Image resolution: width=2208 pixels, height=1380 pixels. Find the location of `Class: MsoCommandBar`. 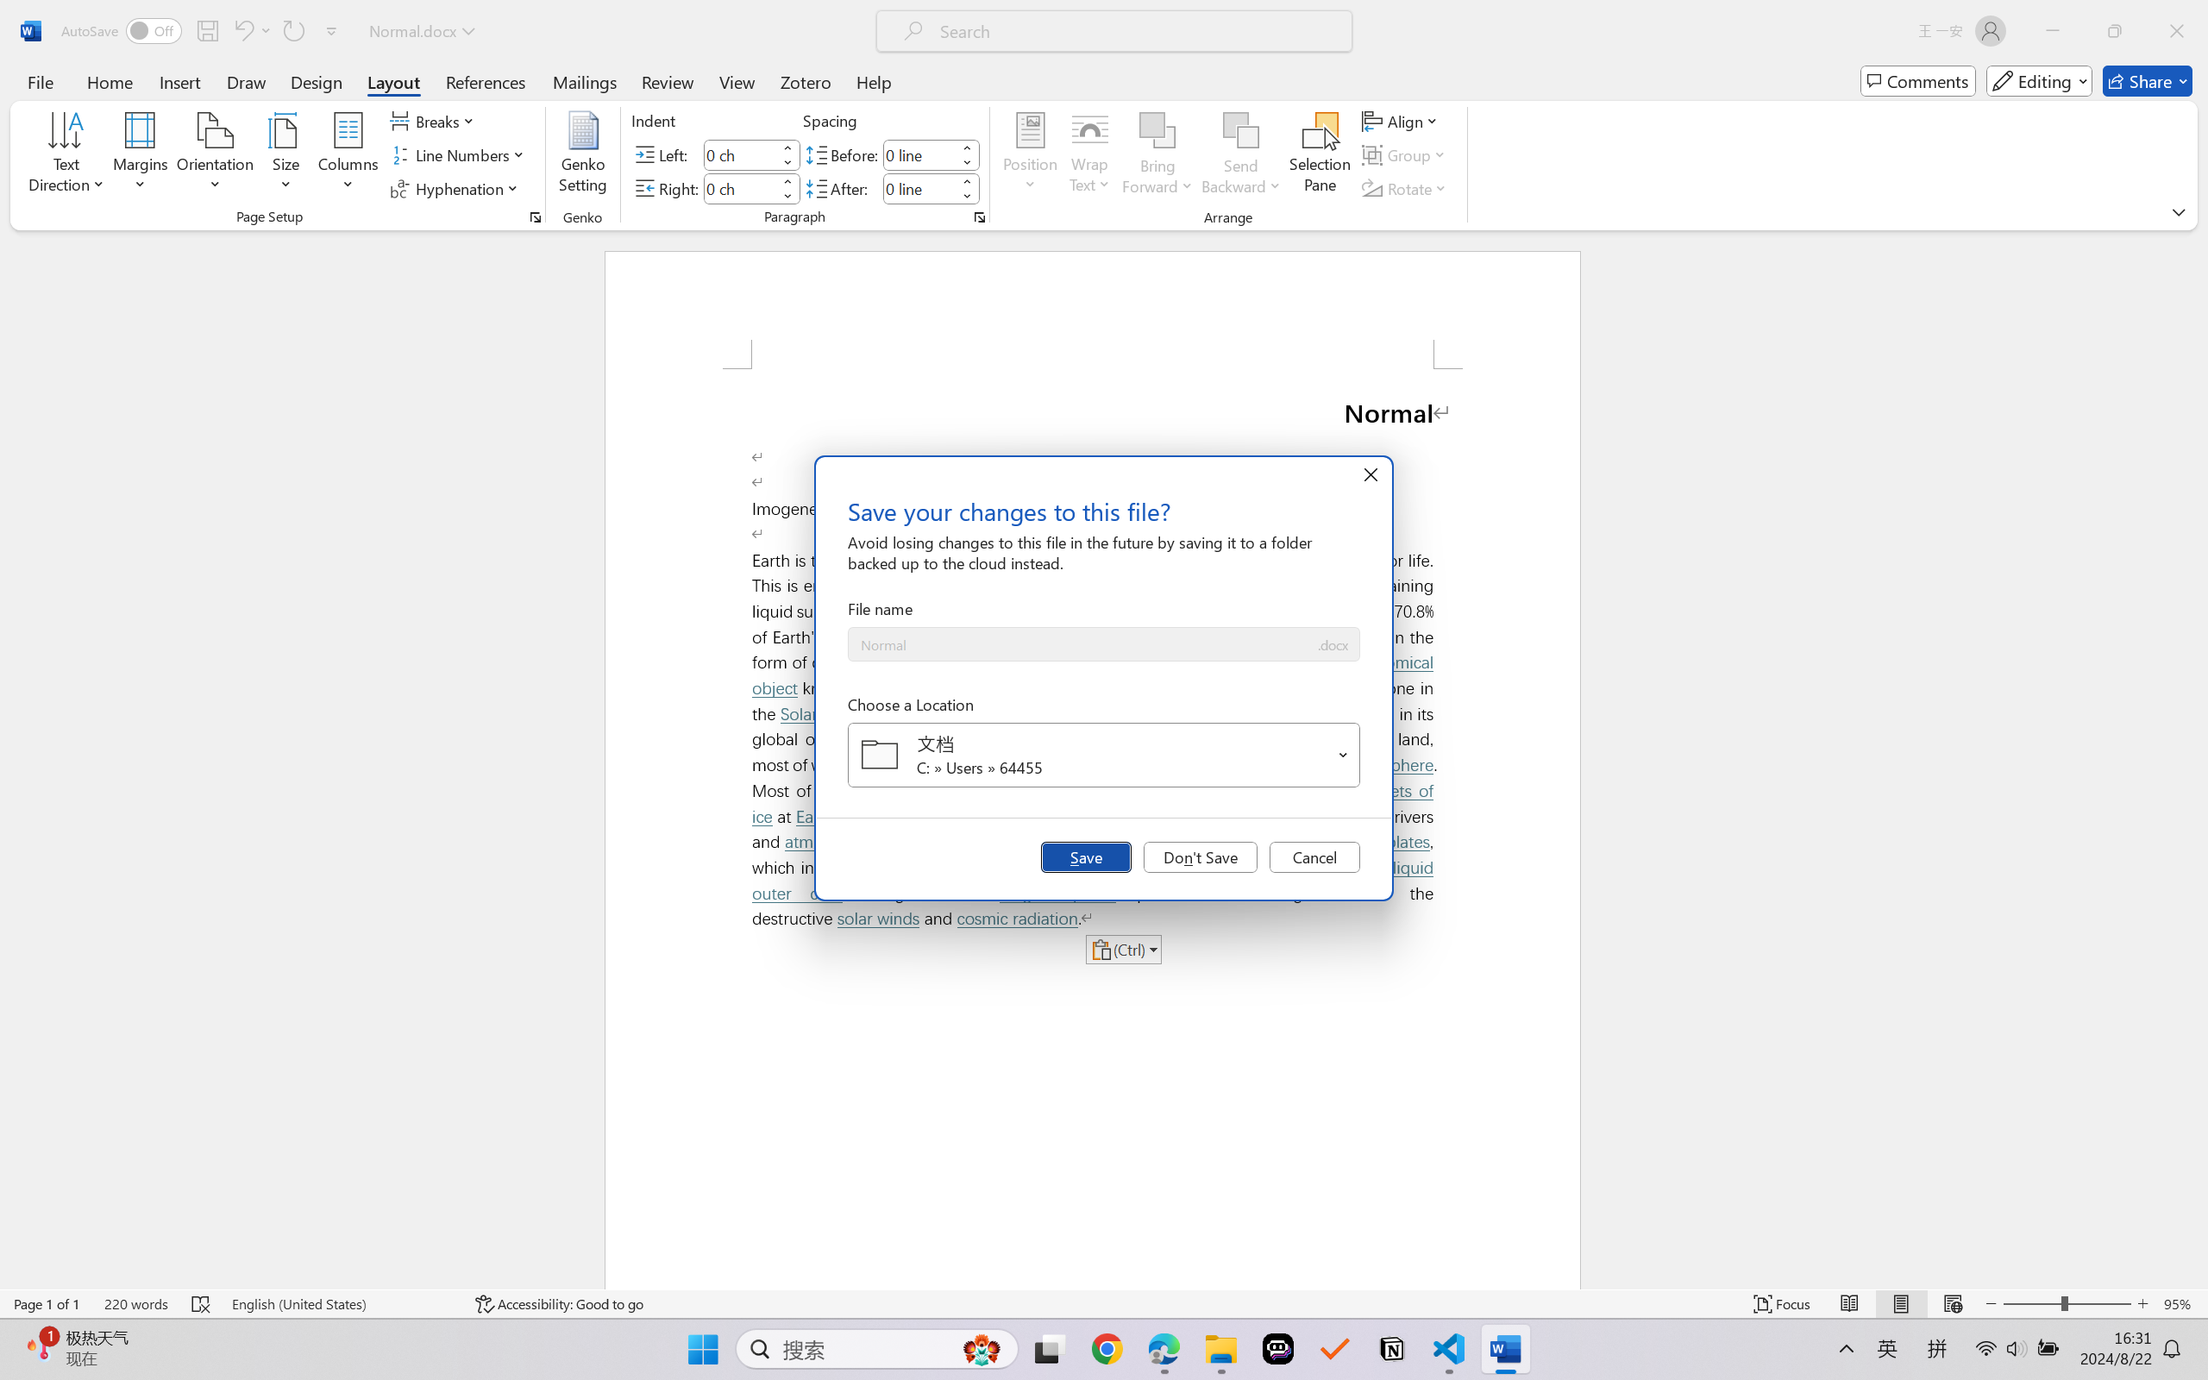

Class: MsoCommandBar is located at coordinates (1104, 1303).